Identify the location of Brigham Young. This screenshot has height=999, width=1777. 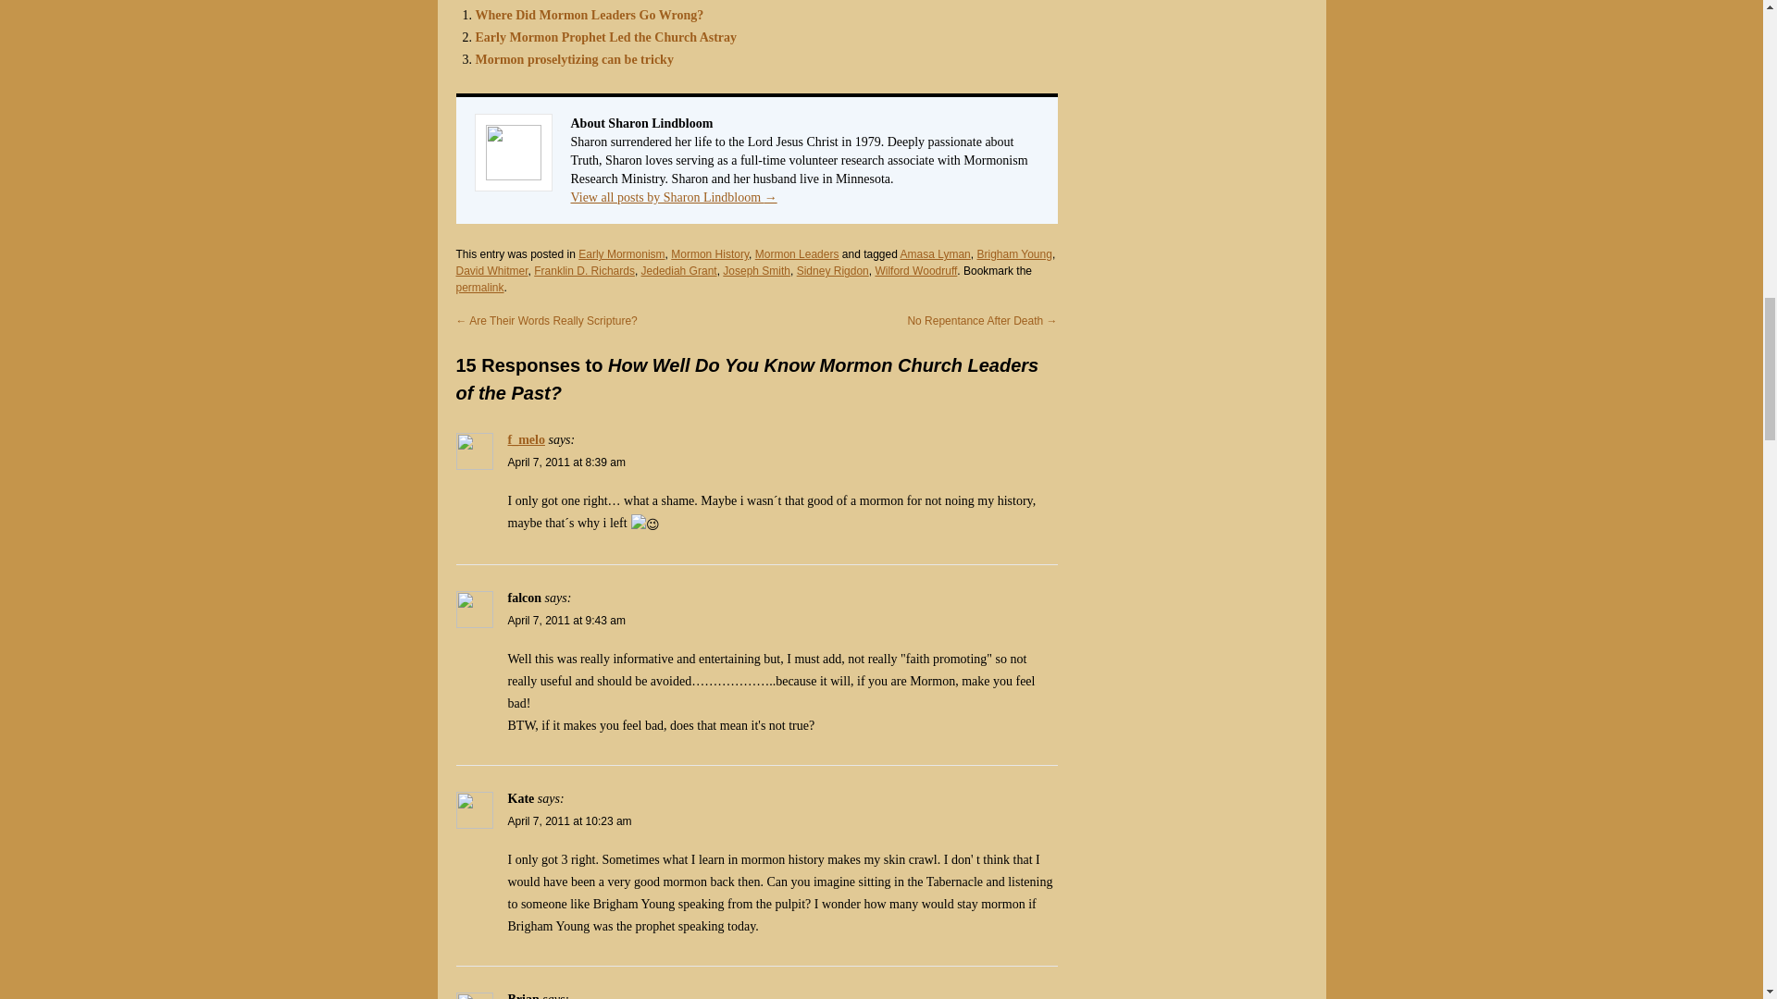
(1013, 253).